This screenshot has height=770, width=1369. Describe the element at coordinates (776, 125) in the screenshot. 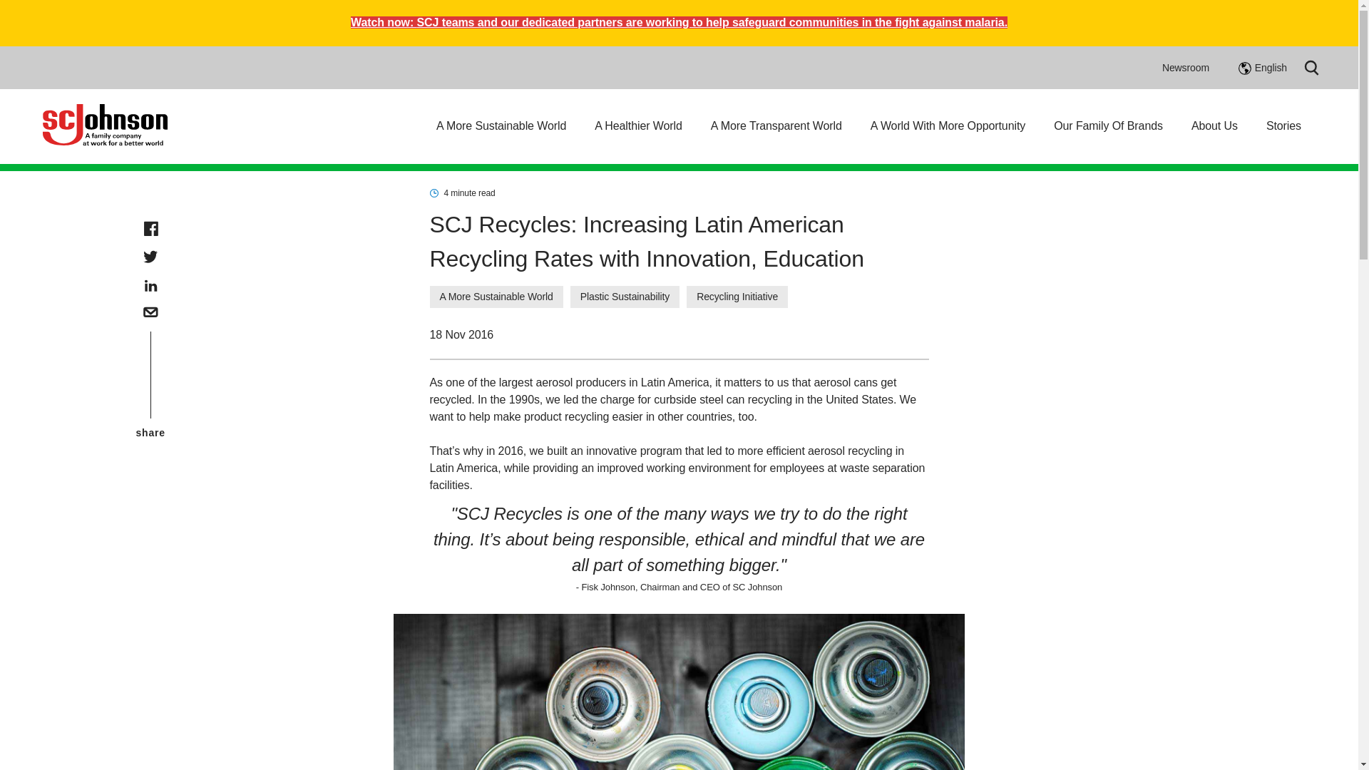

I see `A More Transparent World` at that location.